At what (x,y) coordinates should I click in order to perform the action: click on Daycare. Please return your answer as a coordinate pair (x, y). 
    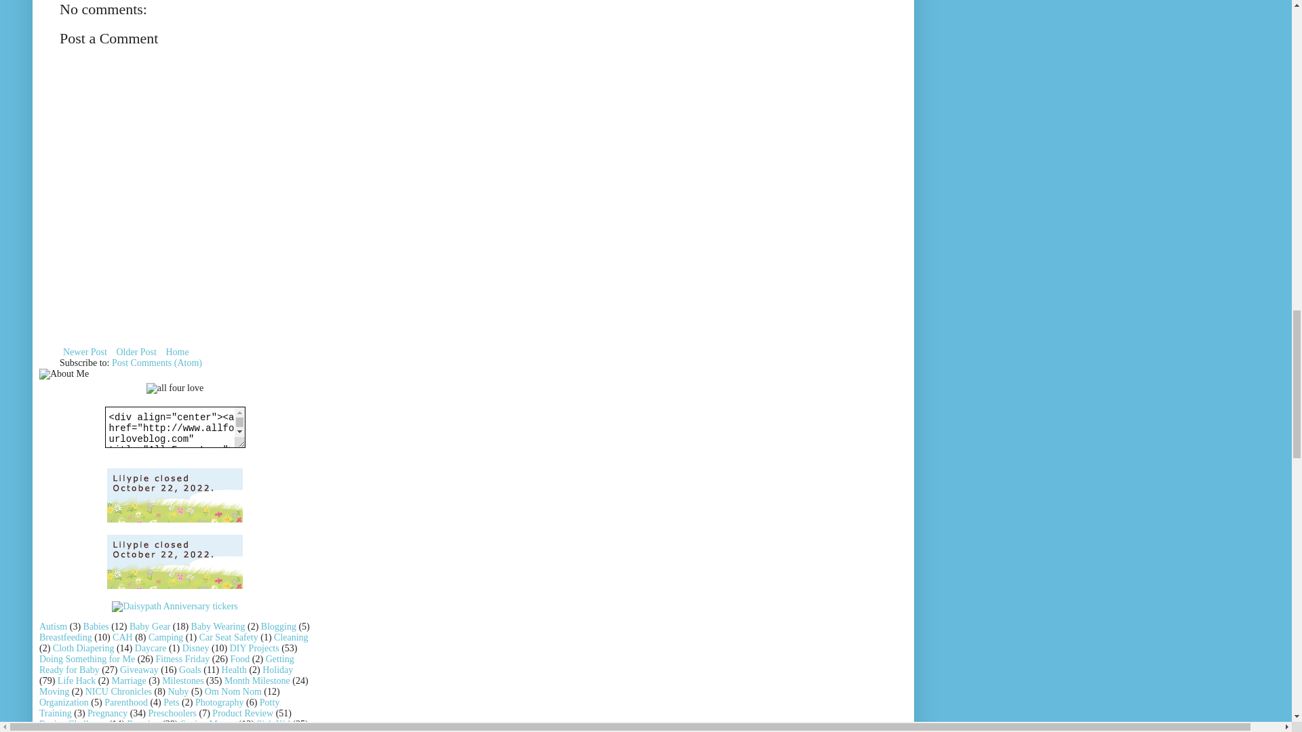
    Looking at the image, I should click on (151, 648).